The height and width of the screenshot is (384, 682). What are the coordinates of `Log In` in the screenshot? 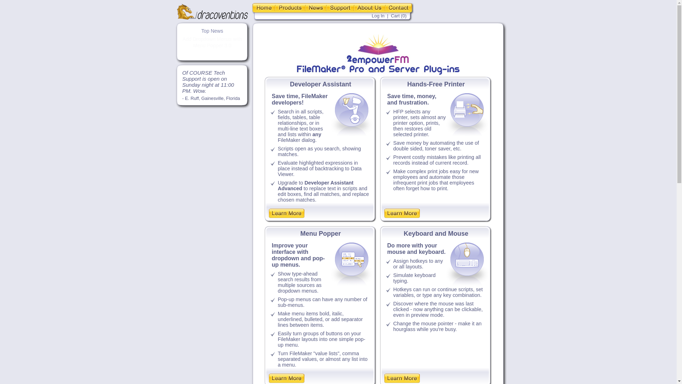 It's located at (378, 16).